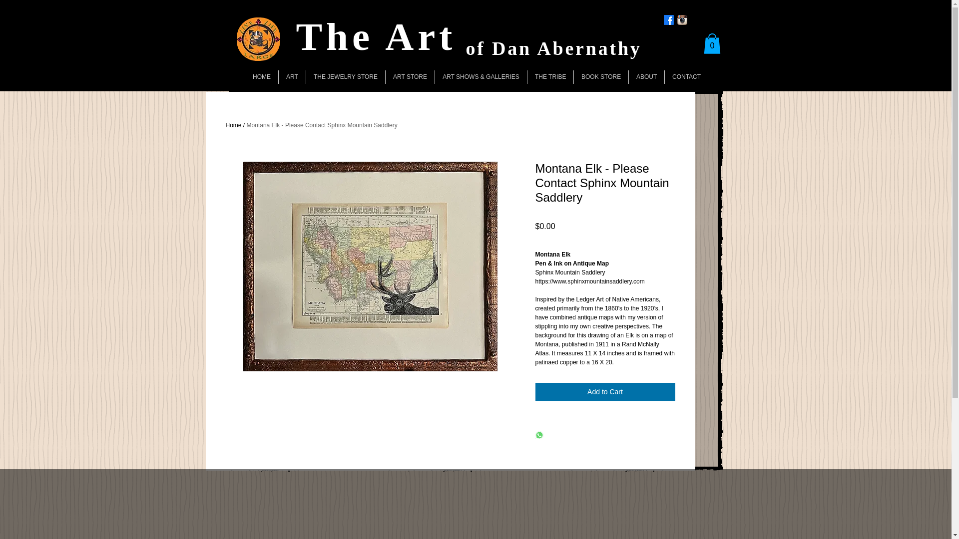 This screenshot has height=539, width=959. Describe the element at coordinates (346, 77) in the screenshot. I see `THE JEWELRY STORE` at that location.